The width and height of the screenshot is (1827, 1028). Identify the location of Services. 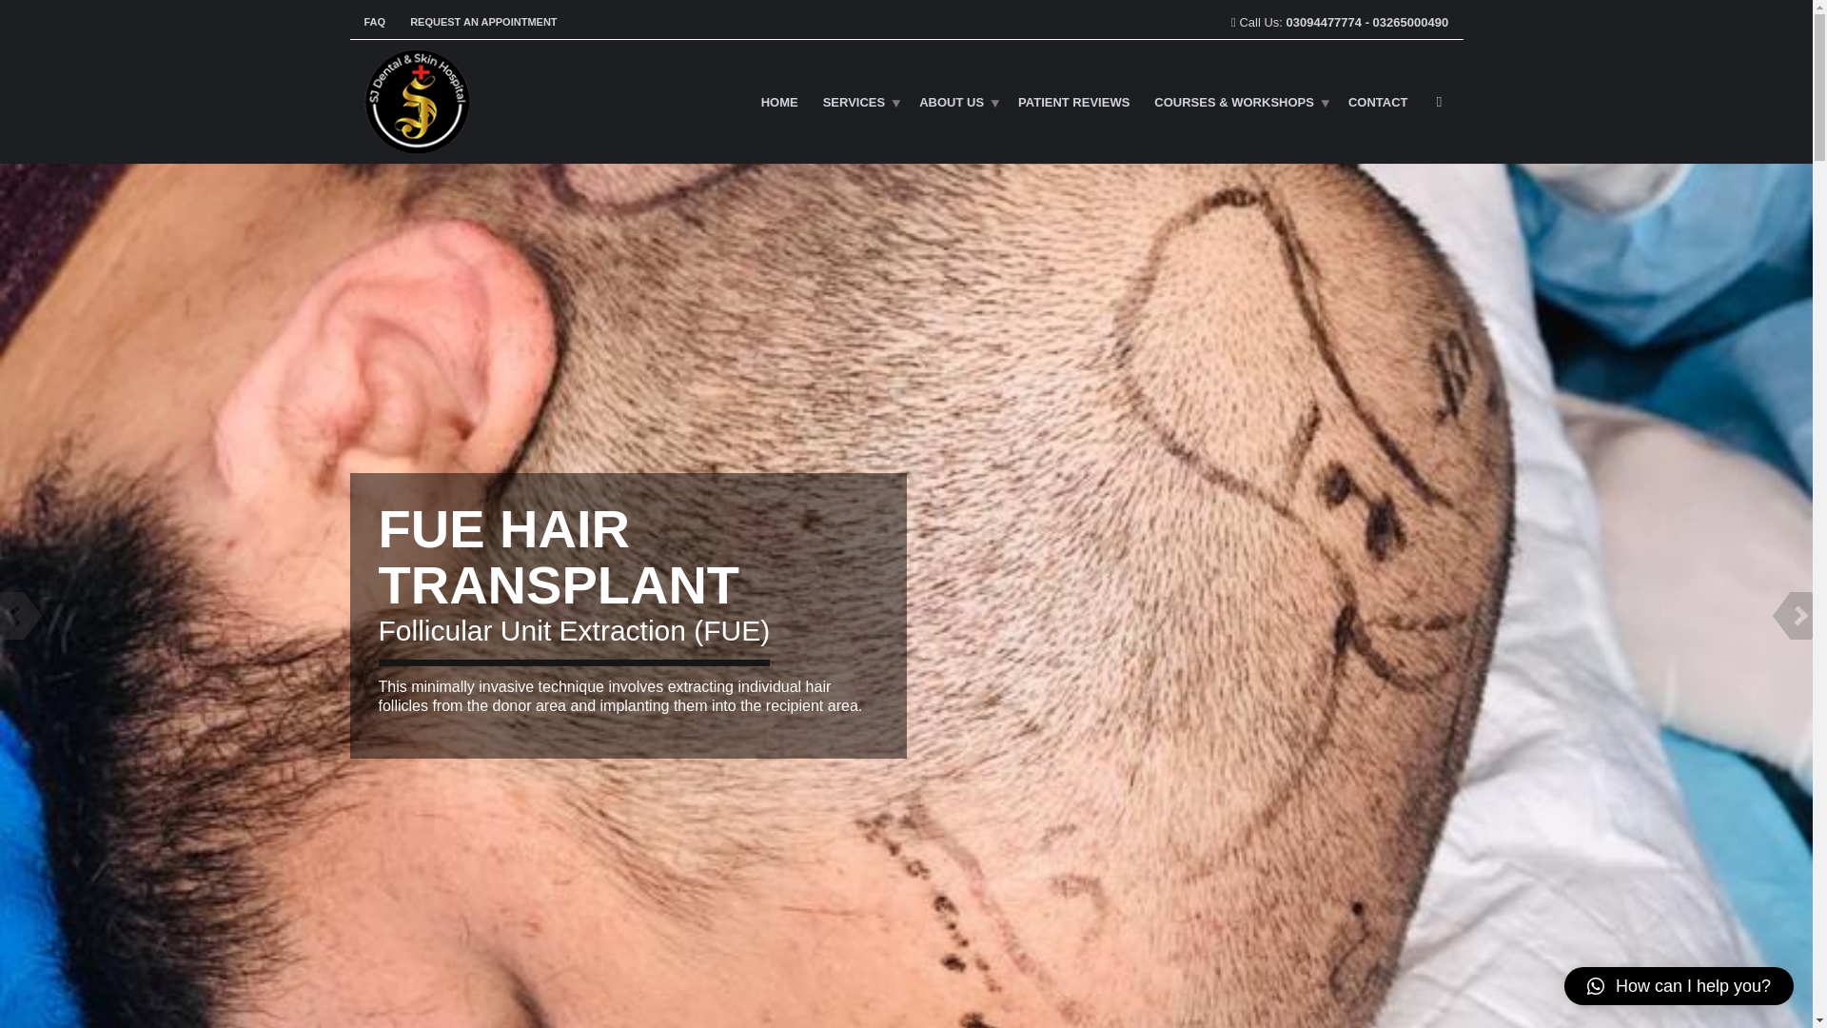
(859, 101).